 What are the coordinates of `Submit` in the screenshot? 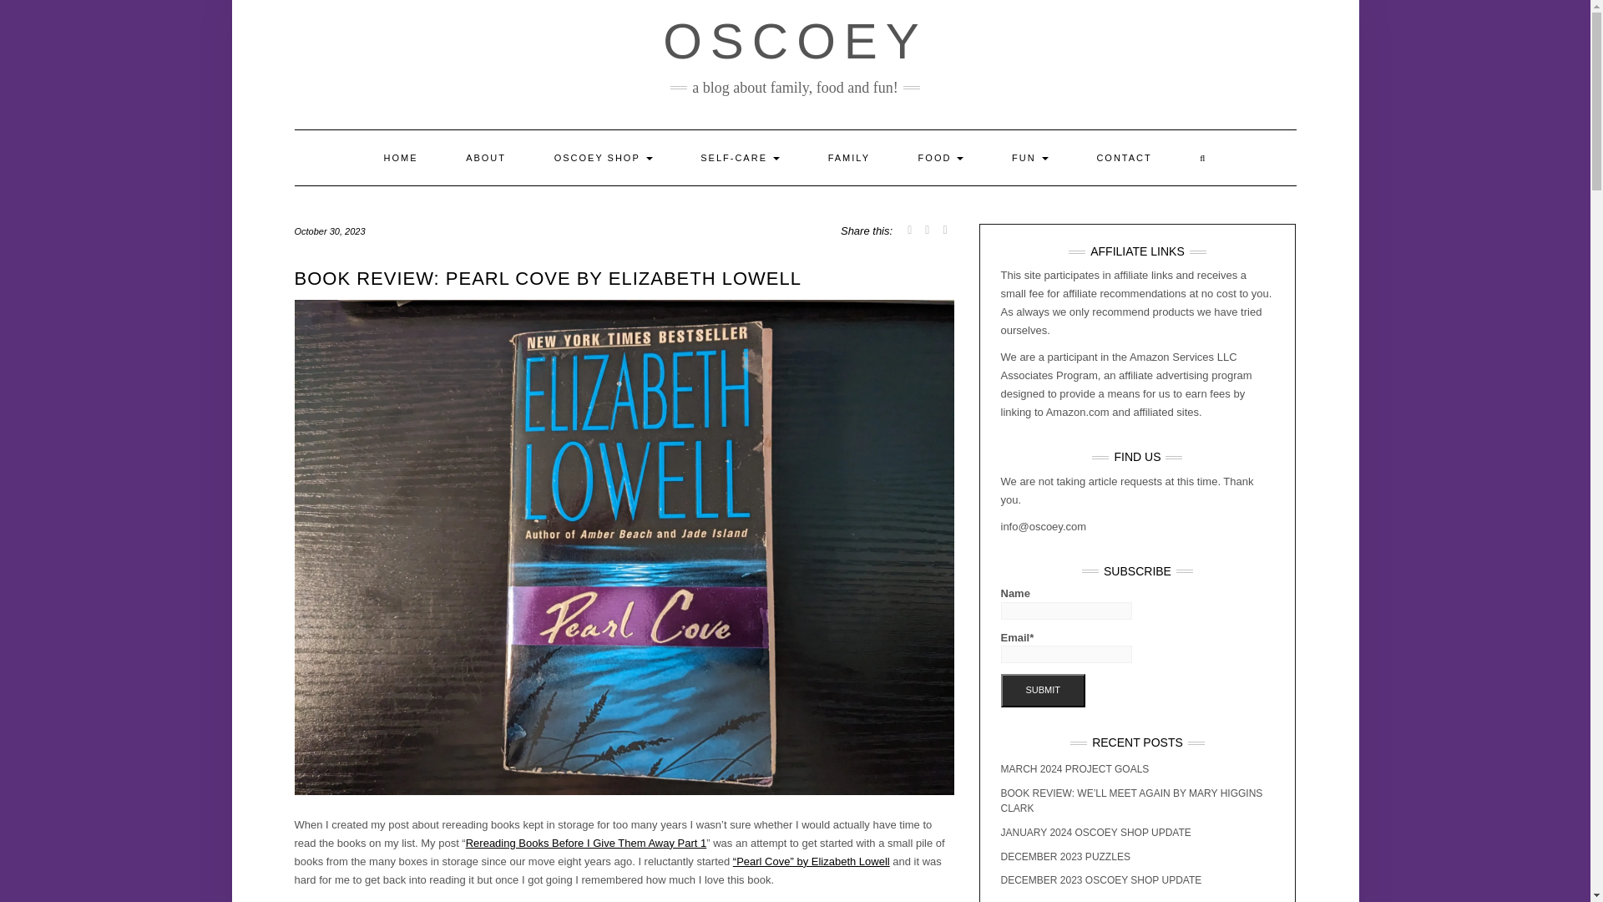 It's located at (1042, 690).